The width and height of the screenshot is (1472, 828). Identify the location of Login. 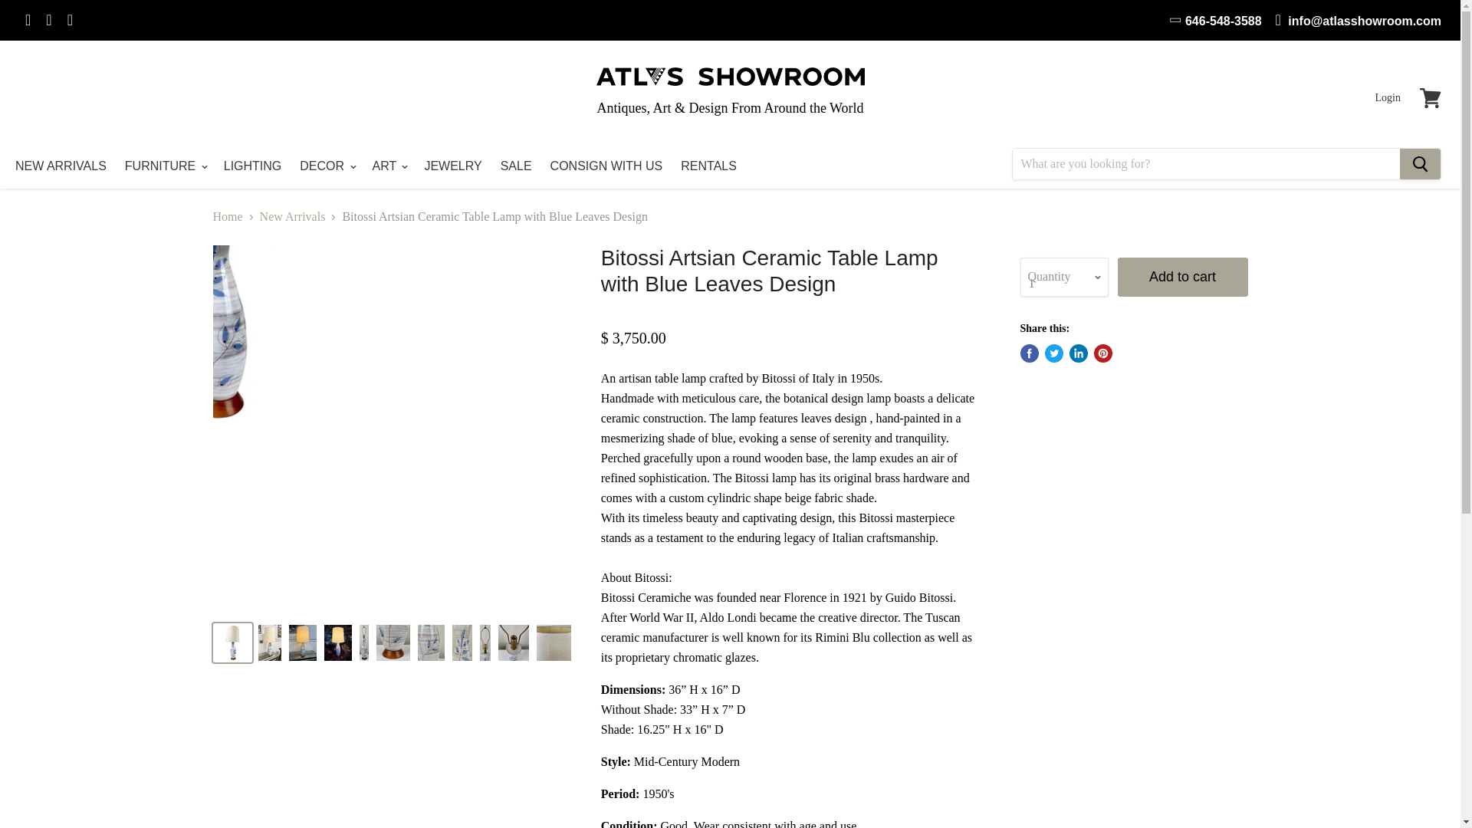
(1388, 98).